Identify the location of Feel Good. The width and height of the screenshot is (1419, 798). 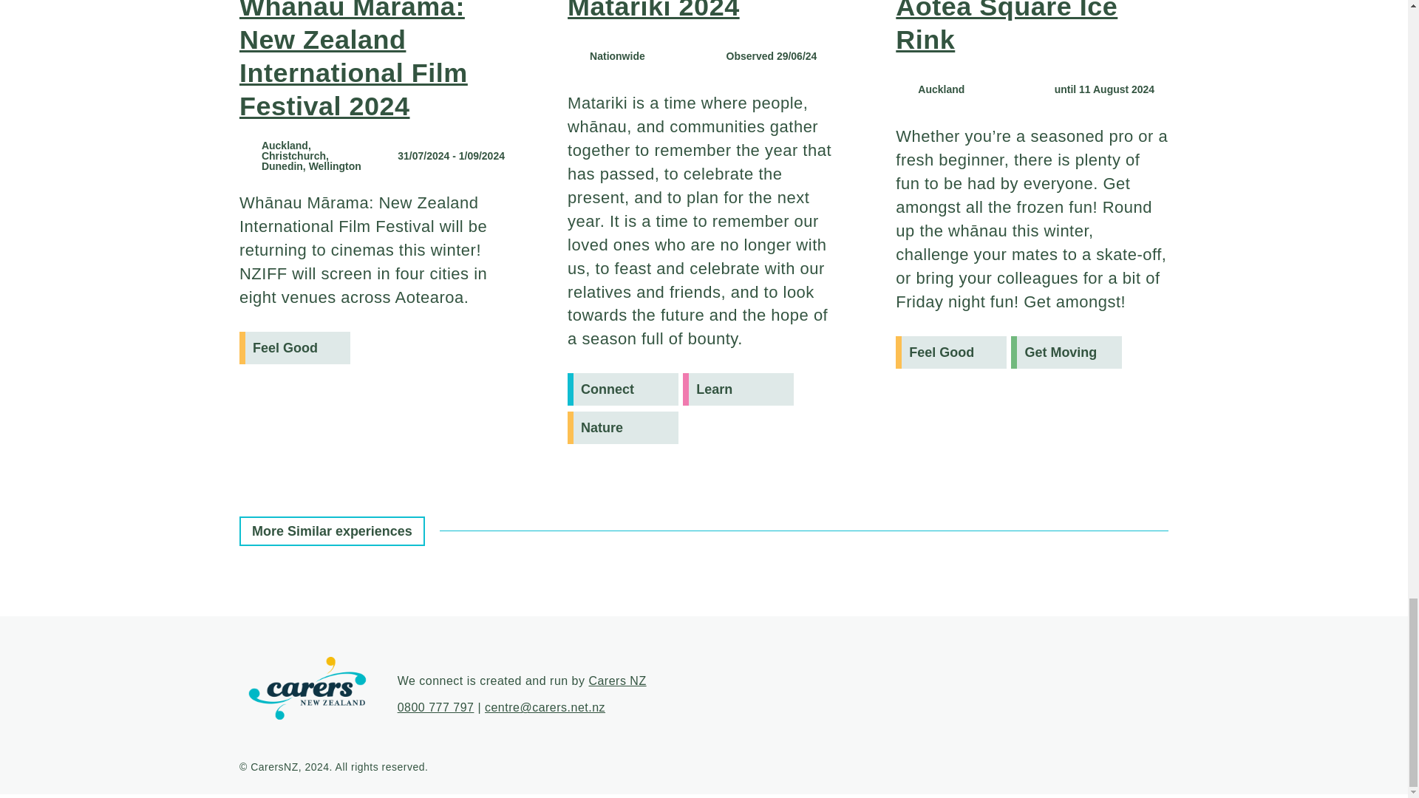
(295, 347).